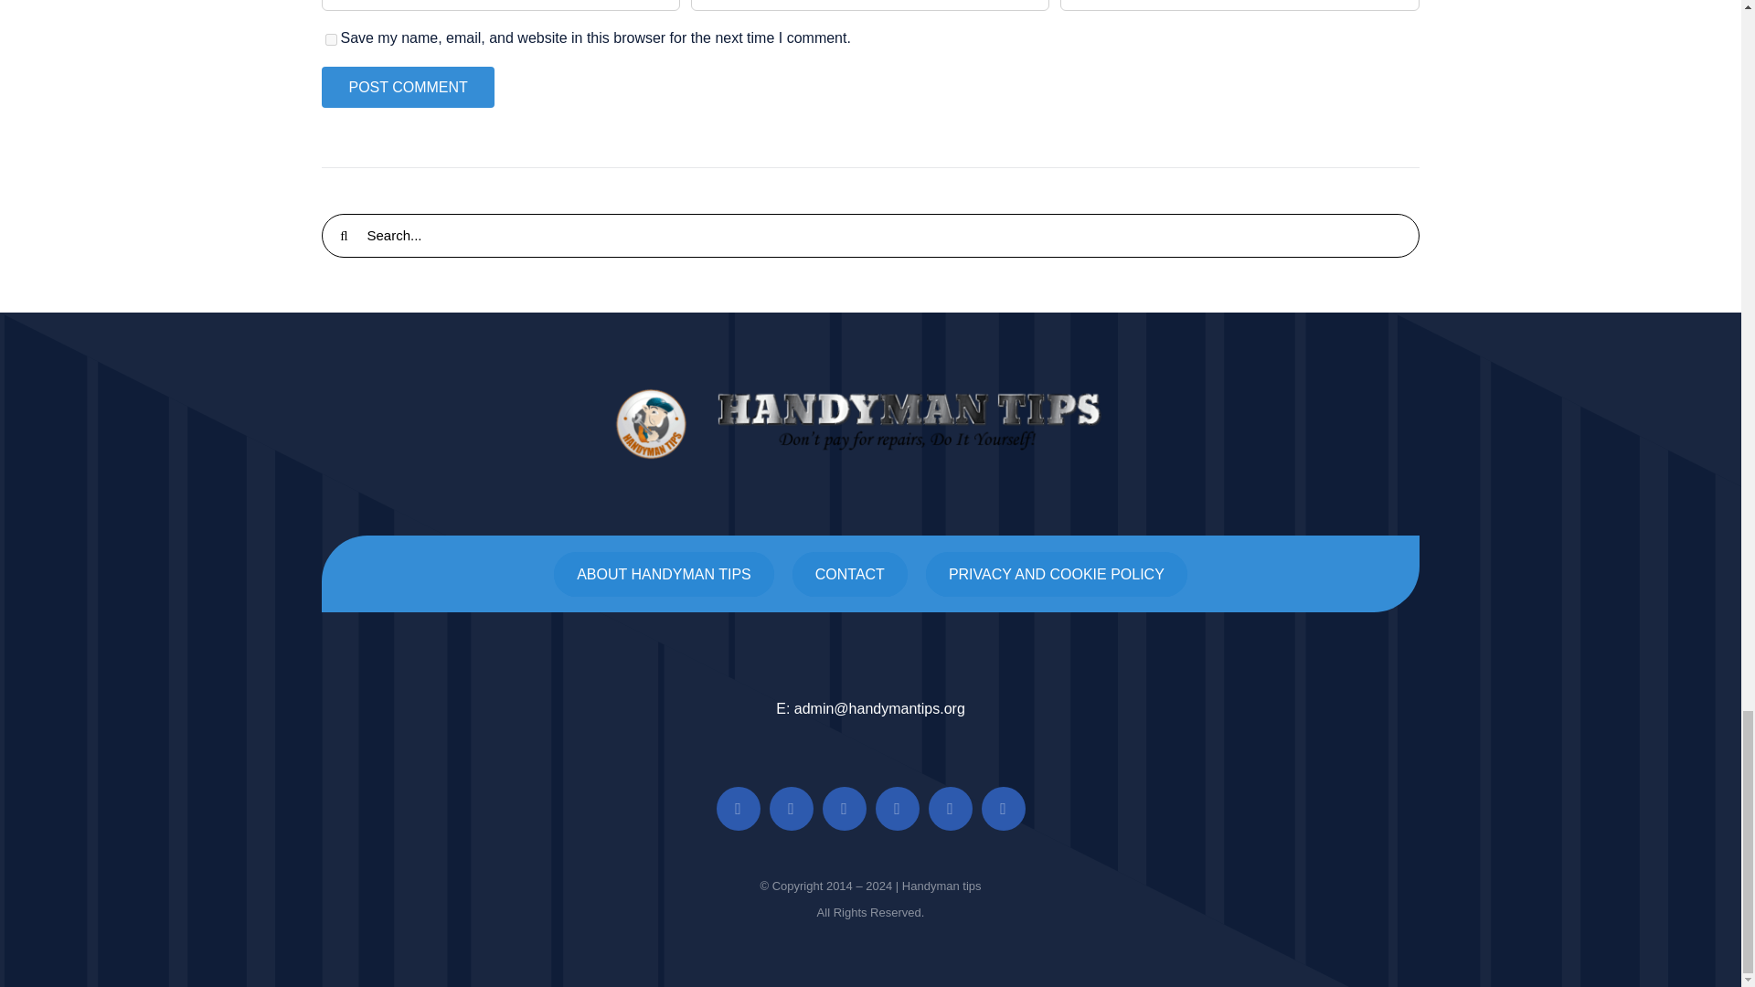  Describe the element at coordinates (664, 574) in the screenshot. I see `ABOUT HANDYMAN TIPS` at that location.